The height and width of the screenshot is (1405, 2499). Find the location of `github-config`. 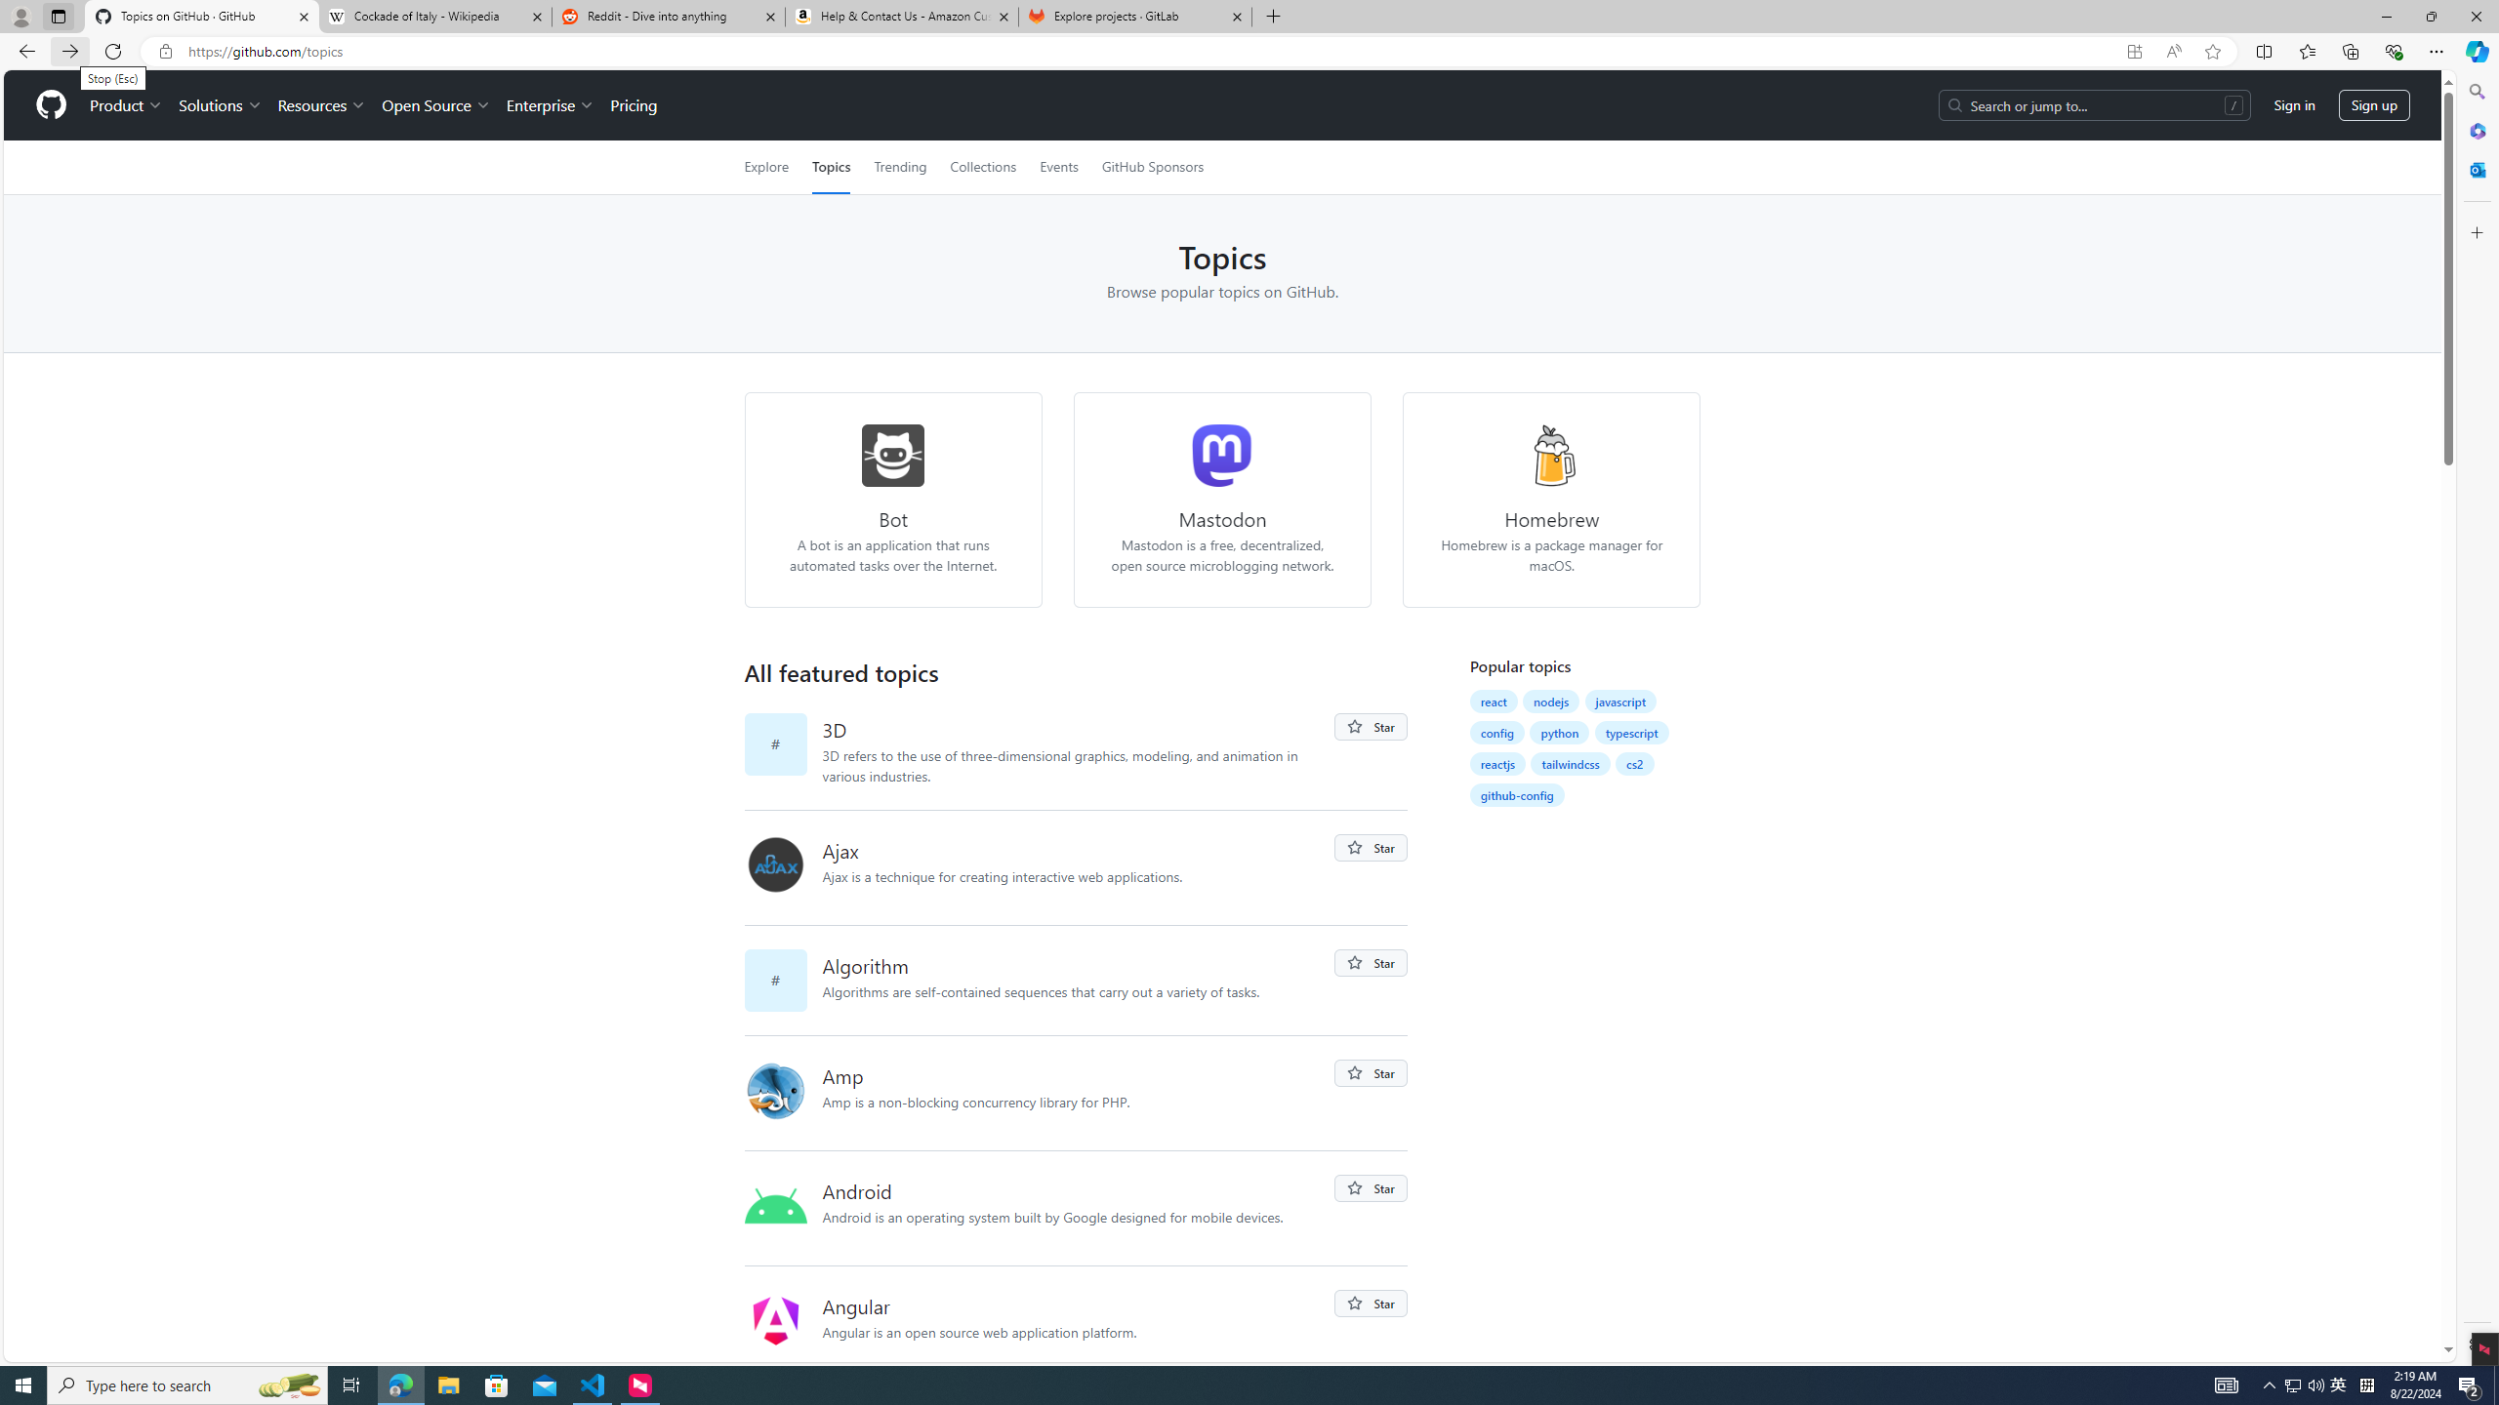

github-config is located at coordinates (1517, 794).